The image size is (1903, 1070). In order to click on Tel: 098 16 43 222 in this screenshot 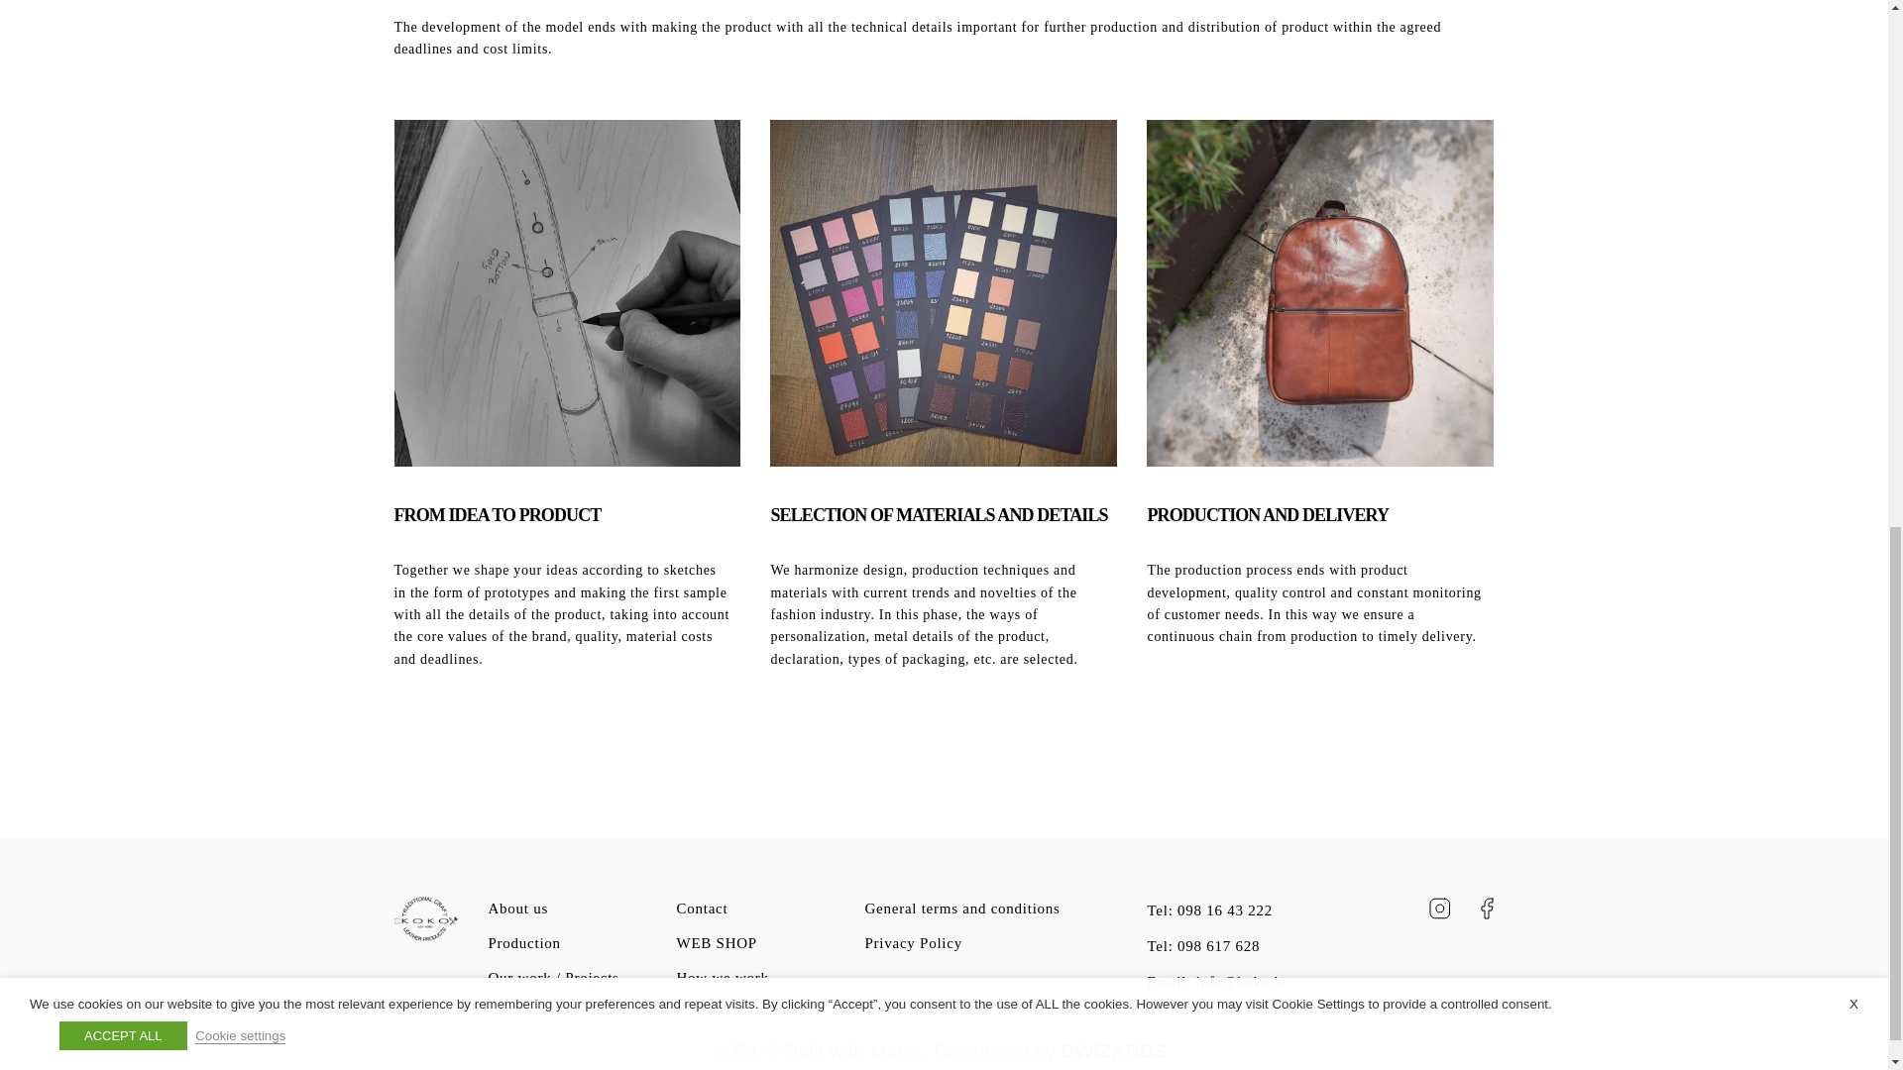, I will do `click(1209, 909)`.